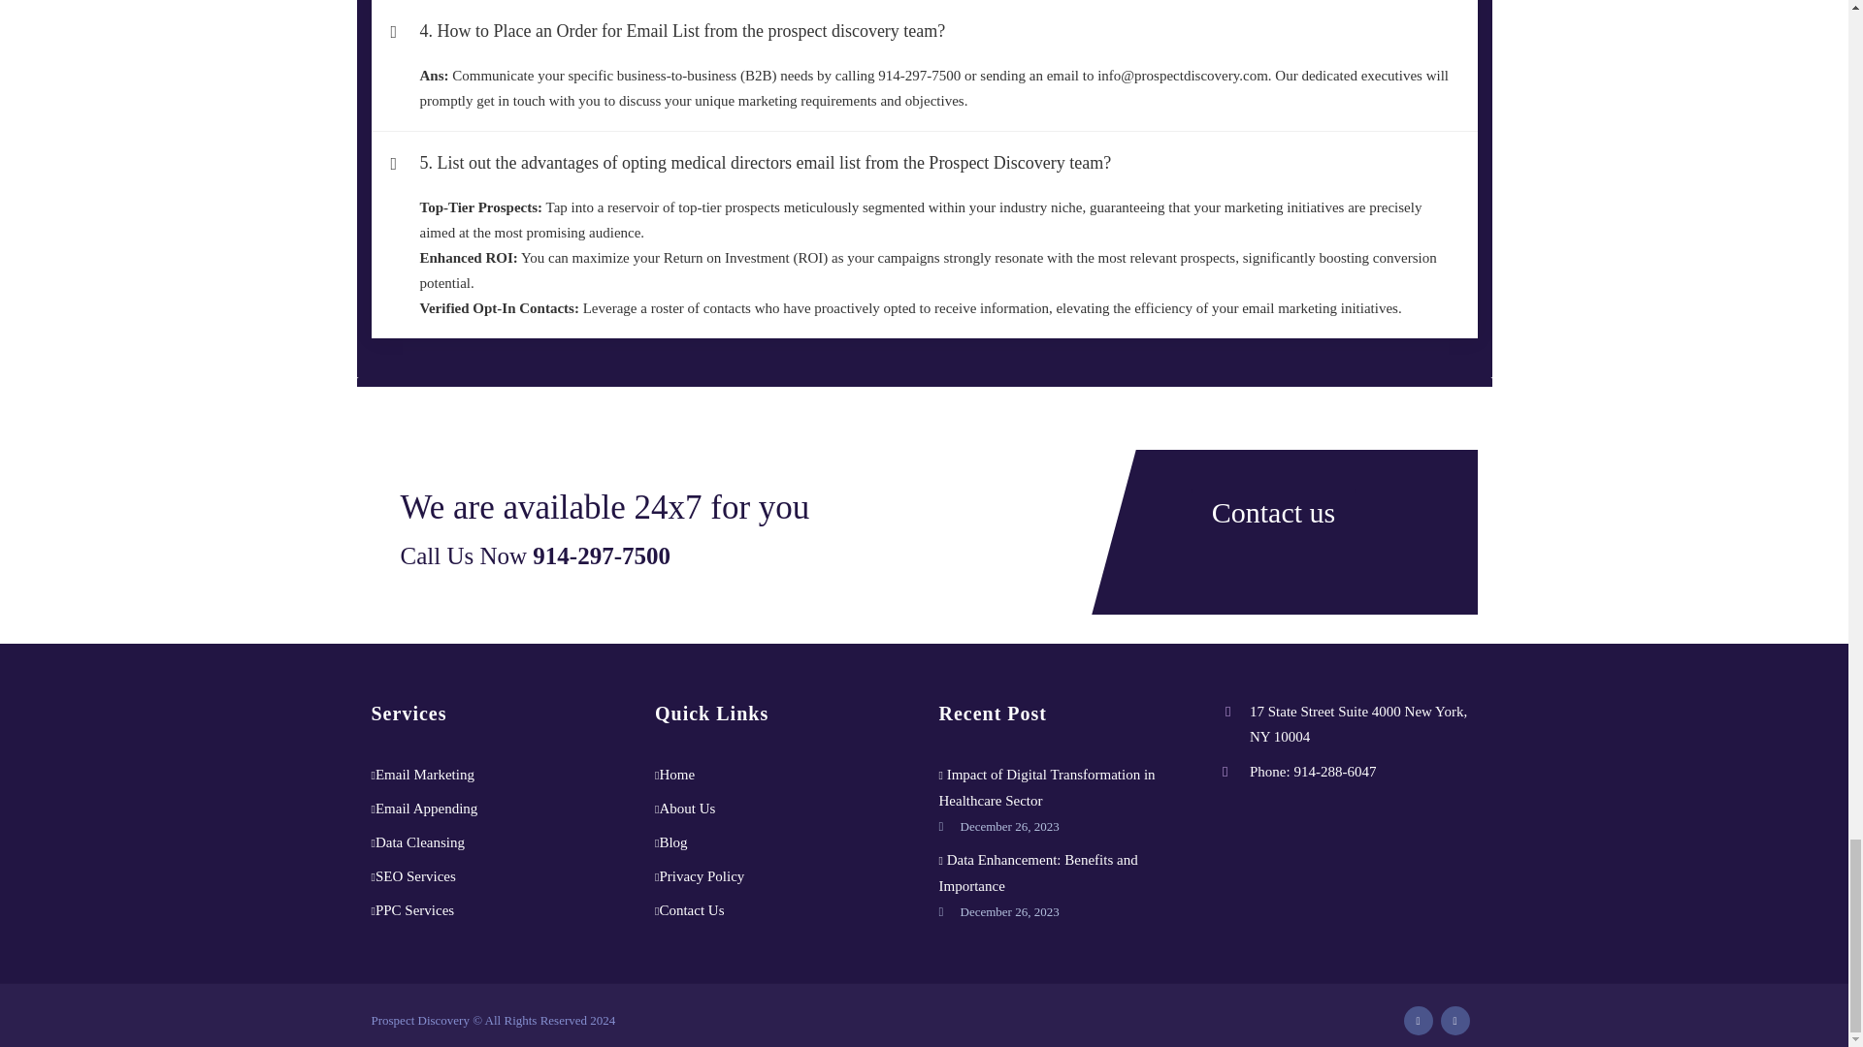 Image resolution: width=1863 pixels, height=1047 pixels. I want to click on SEO Services, so click(415, 876).